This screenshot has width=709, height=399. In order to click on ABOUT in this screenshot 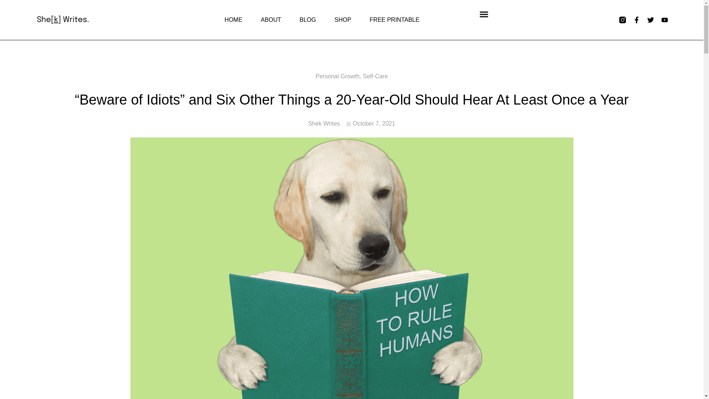, I will do `click(271, 20)`.